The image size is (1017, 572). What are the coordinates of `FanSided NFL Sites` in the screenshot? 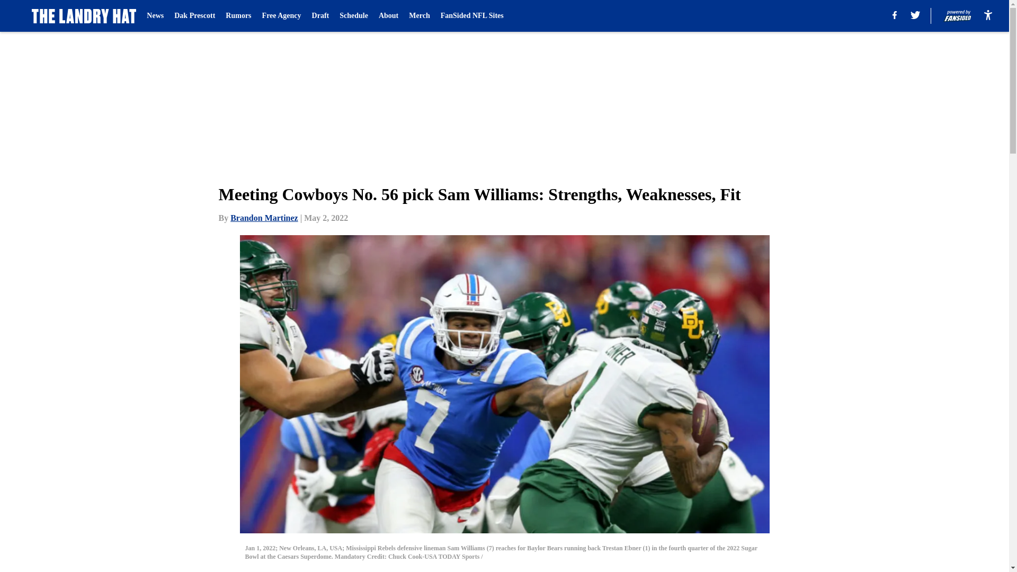 It's located at (471, 16).